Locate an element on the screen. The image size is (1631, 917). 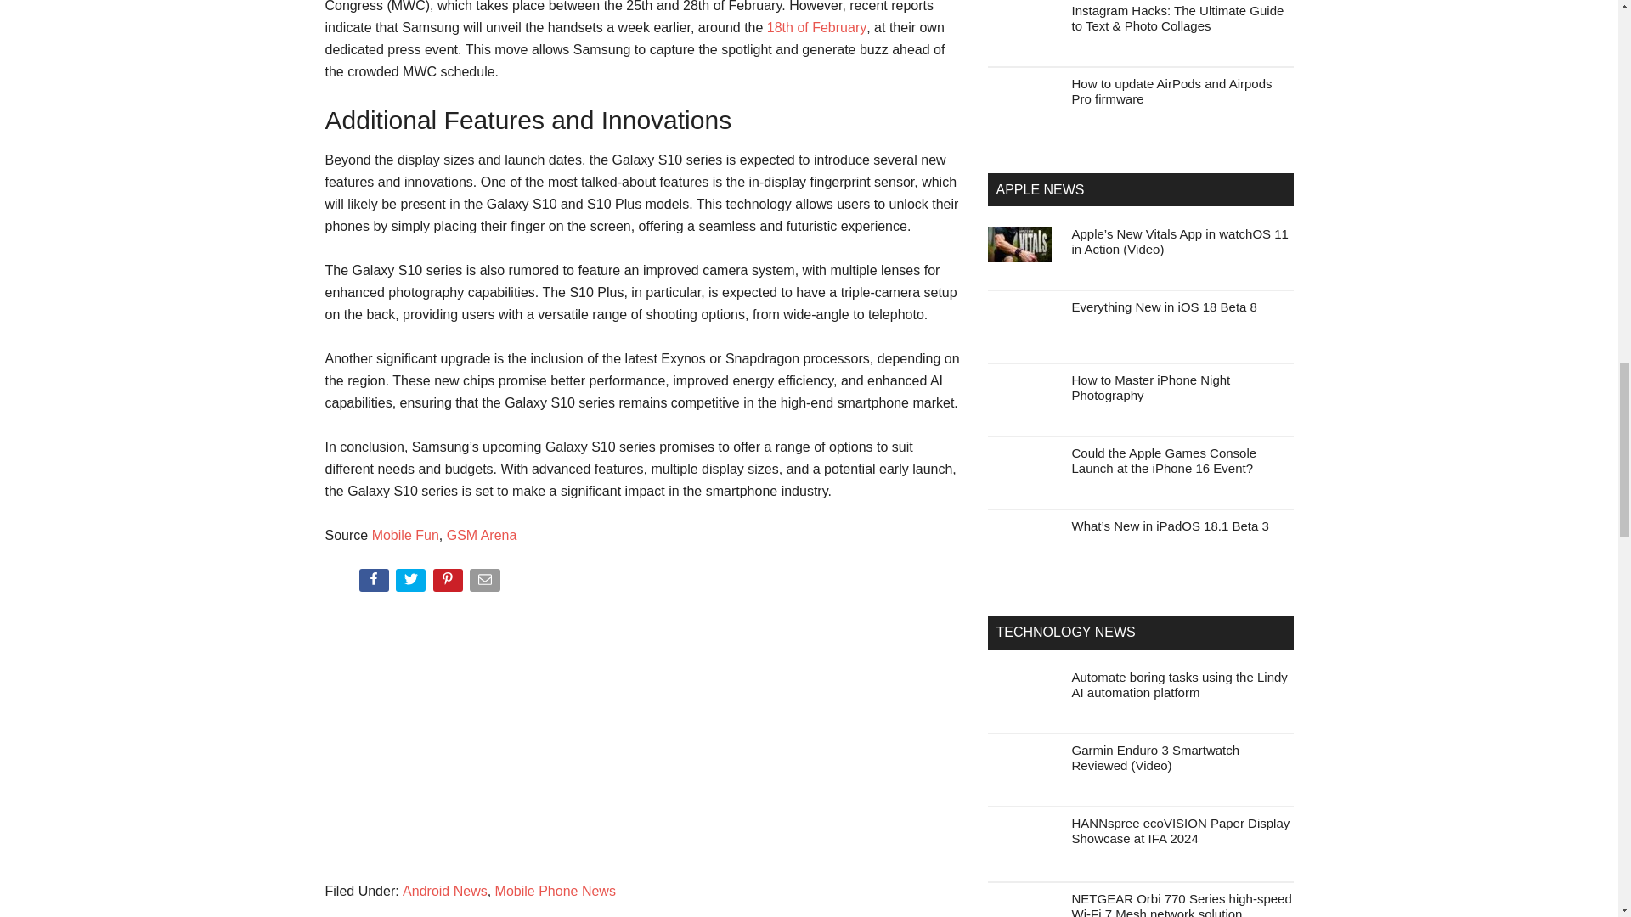
Email is located at coordinates (486, 583).